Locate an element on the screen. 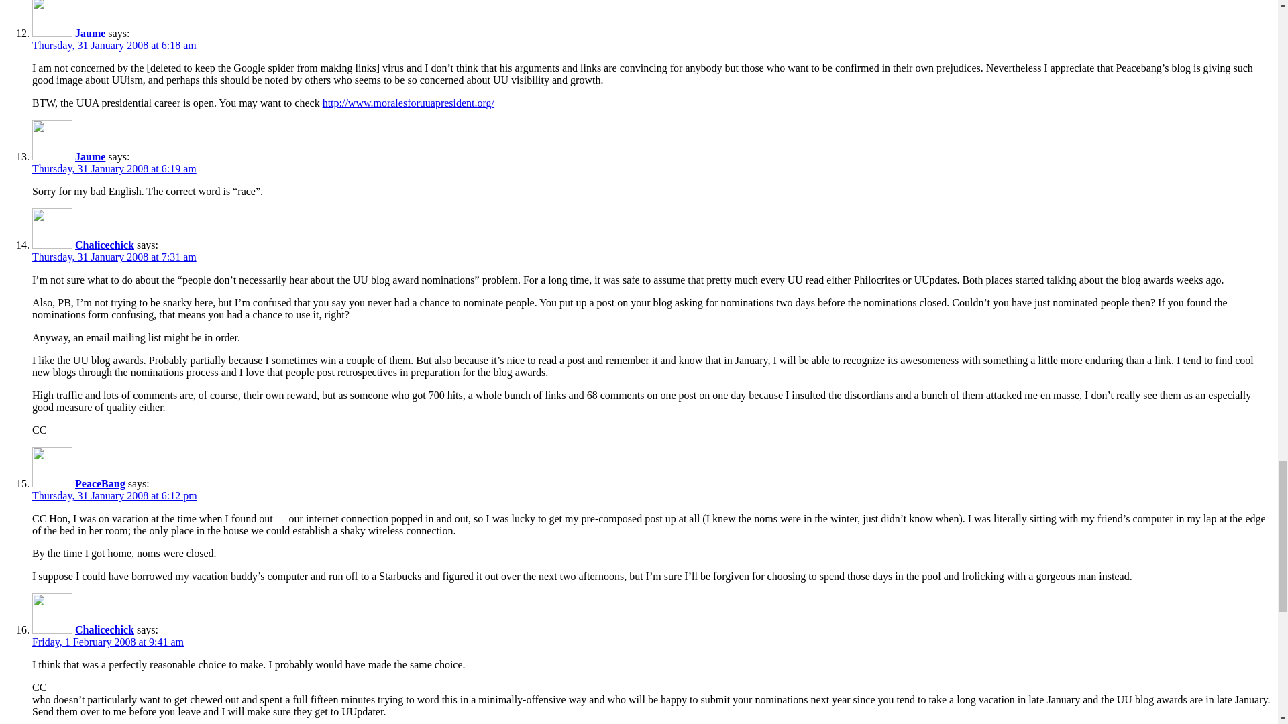  PeaceBang is located at coordinates (99, 483).